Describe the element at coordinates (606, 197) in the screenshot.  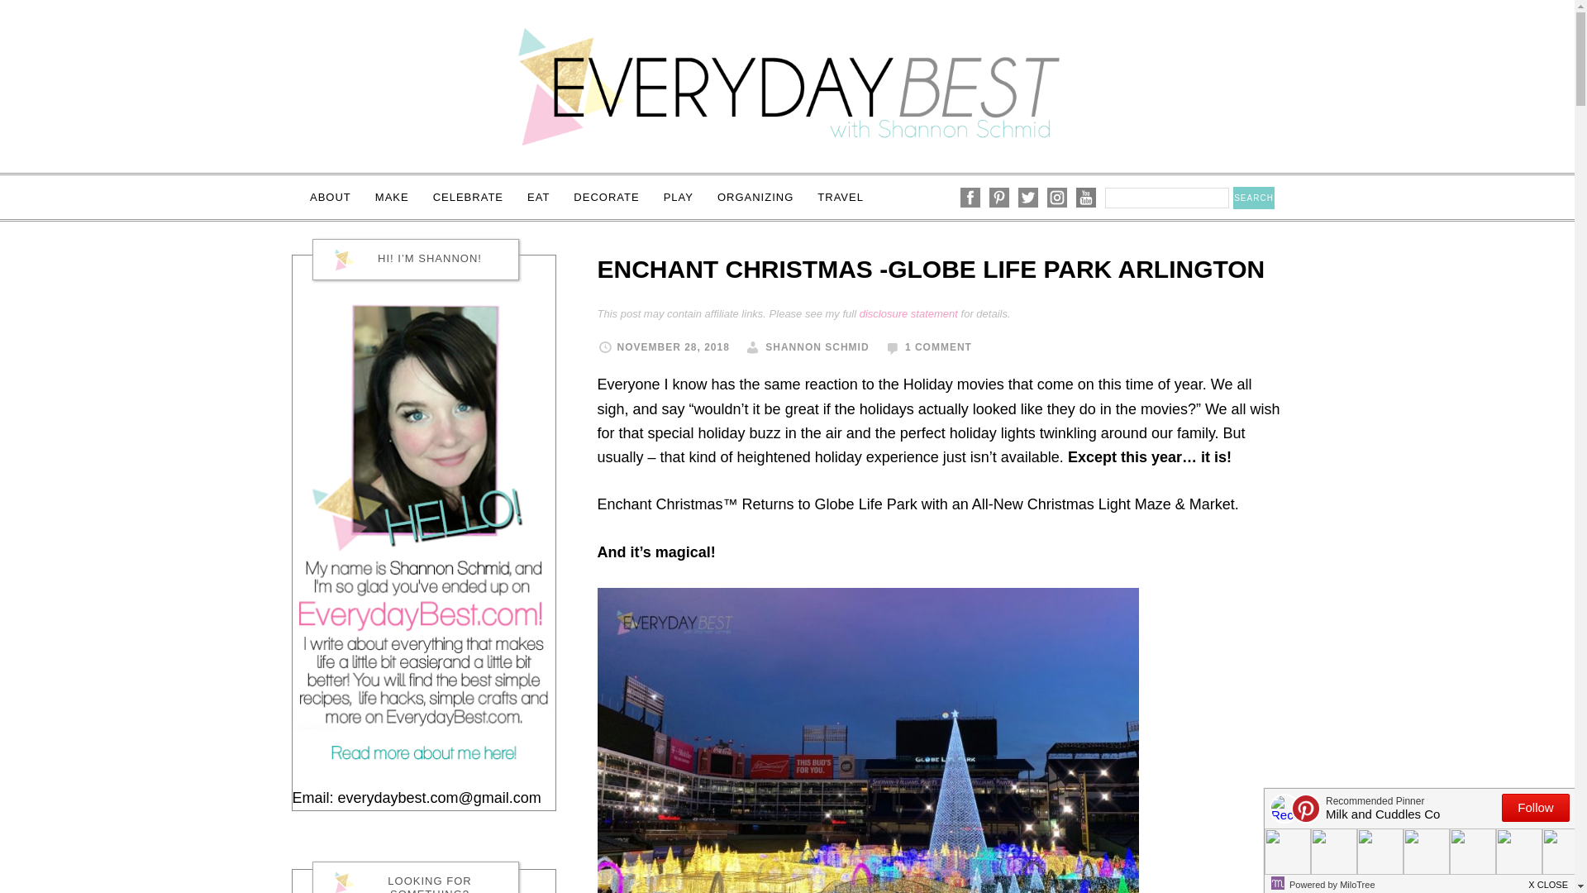
I see `DECORATE` at that location.